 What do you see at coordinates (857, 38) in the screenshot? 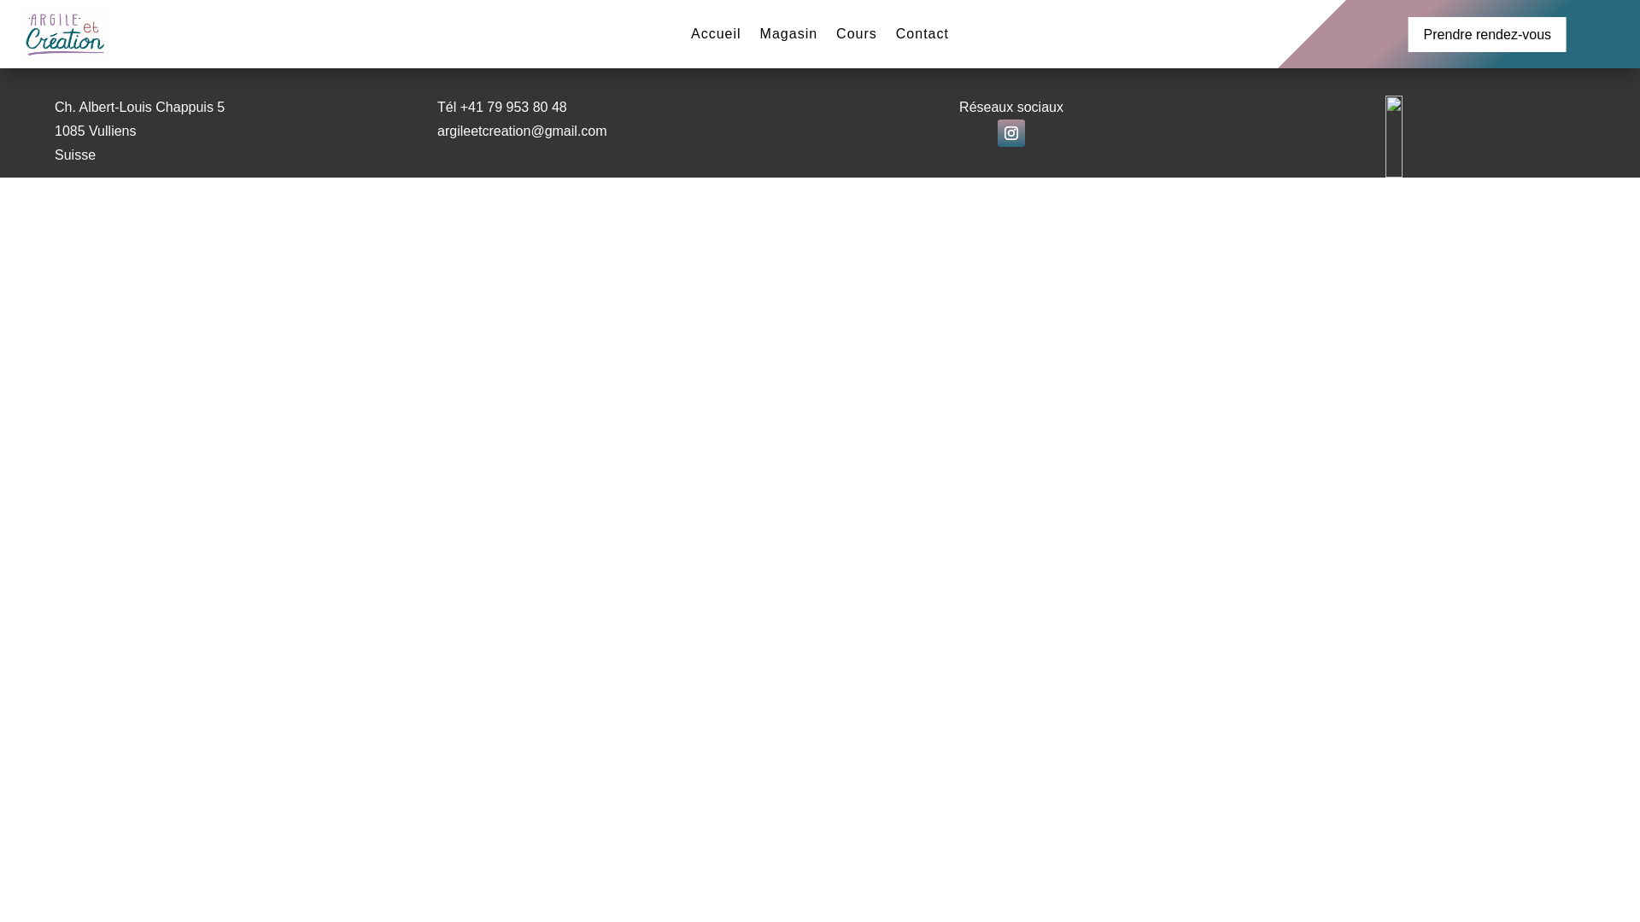
I see `Cours` at bounding box center [857, 38].